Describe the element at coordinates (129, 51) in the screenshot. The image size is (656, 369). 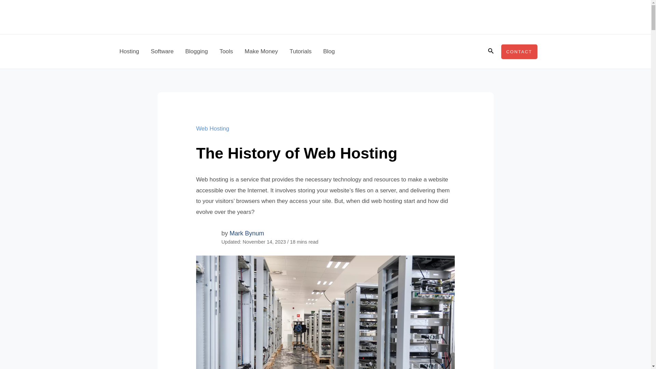
I see `Hosting` at that location.